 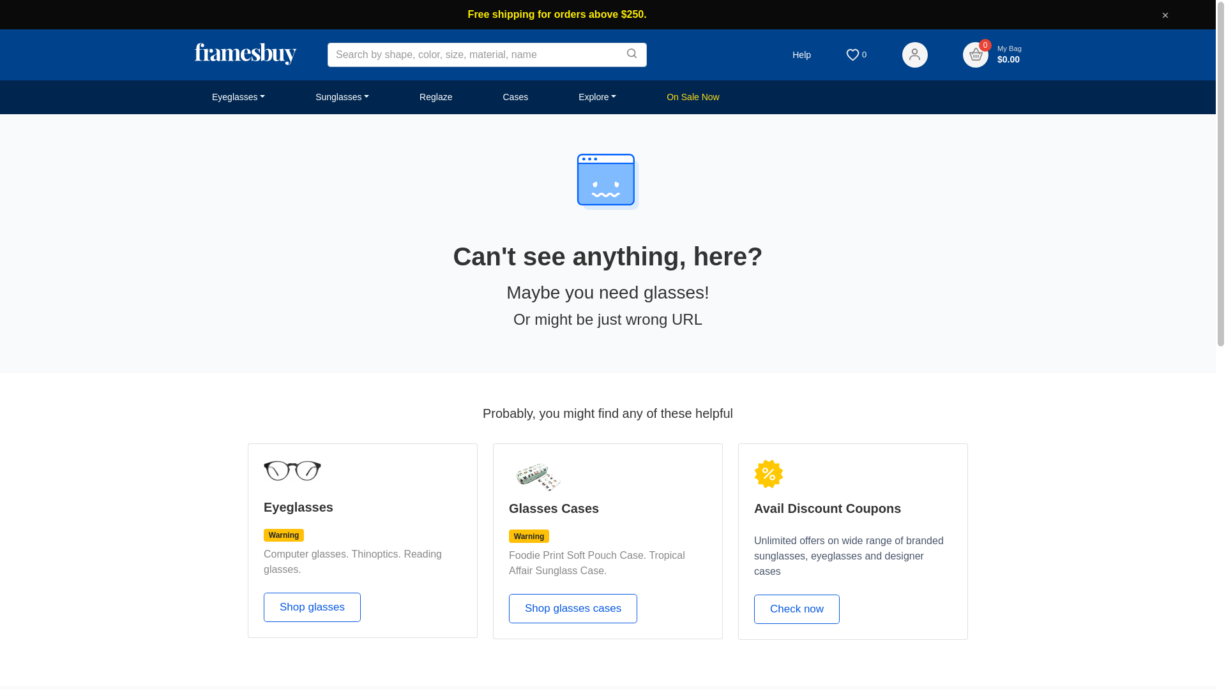 I want to click on Reglaze, so click(x=435, y=97).